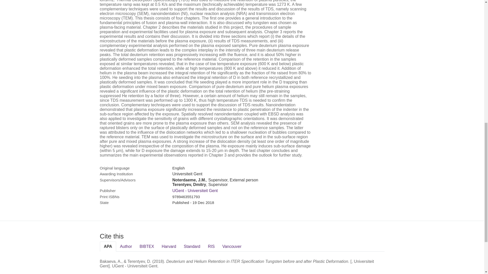  What do you see at coordinates (195, 191) in the screenshot?
I see `UGent - Universiteit Gent` at bounding box center [195, 191].